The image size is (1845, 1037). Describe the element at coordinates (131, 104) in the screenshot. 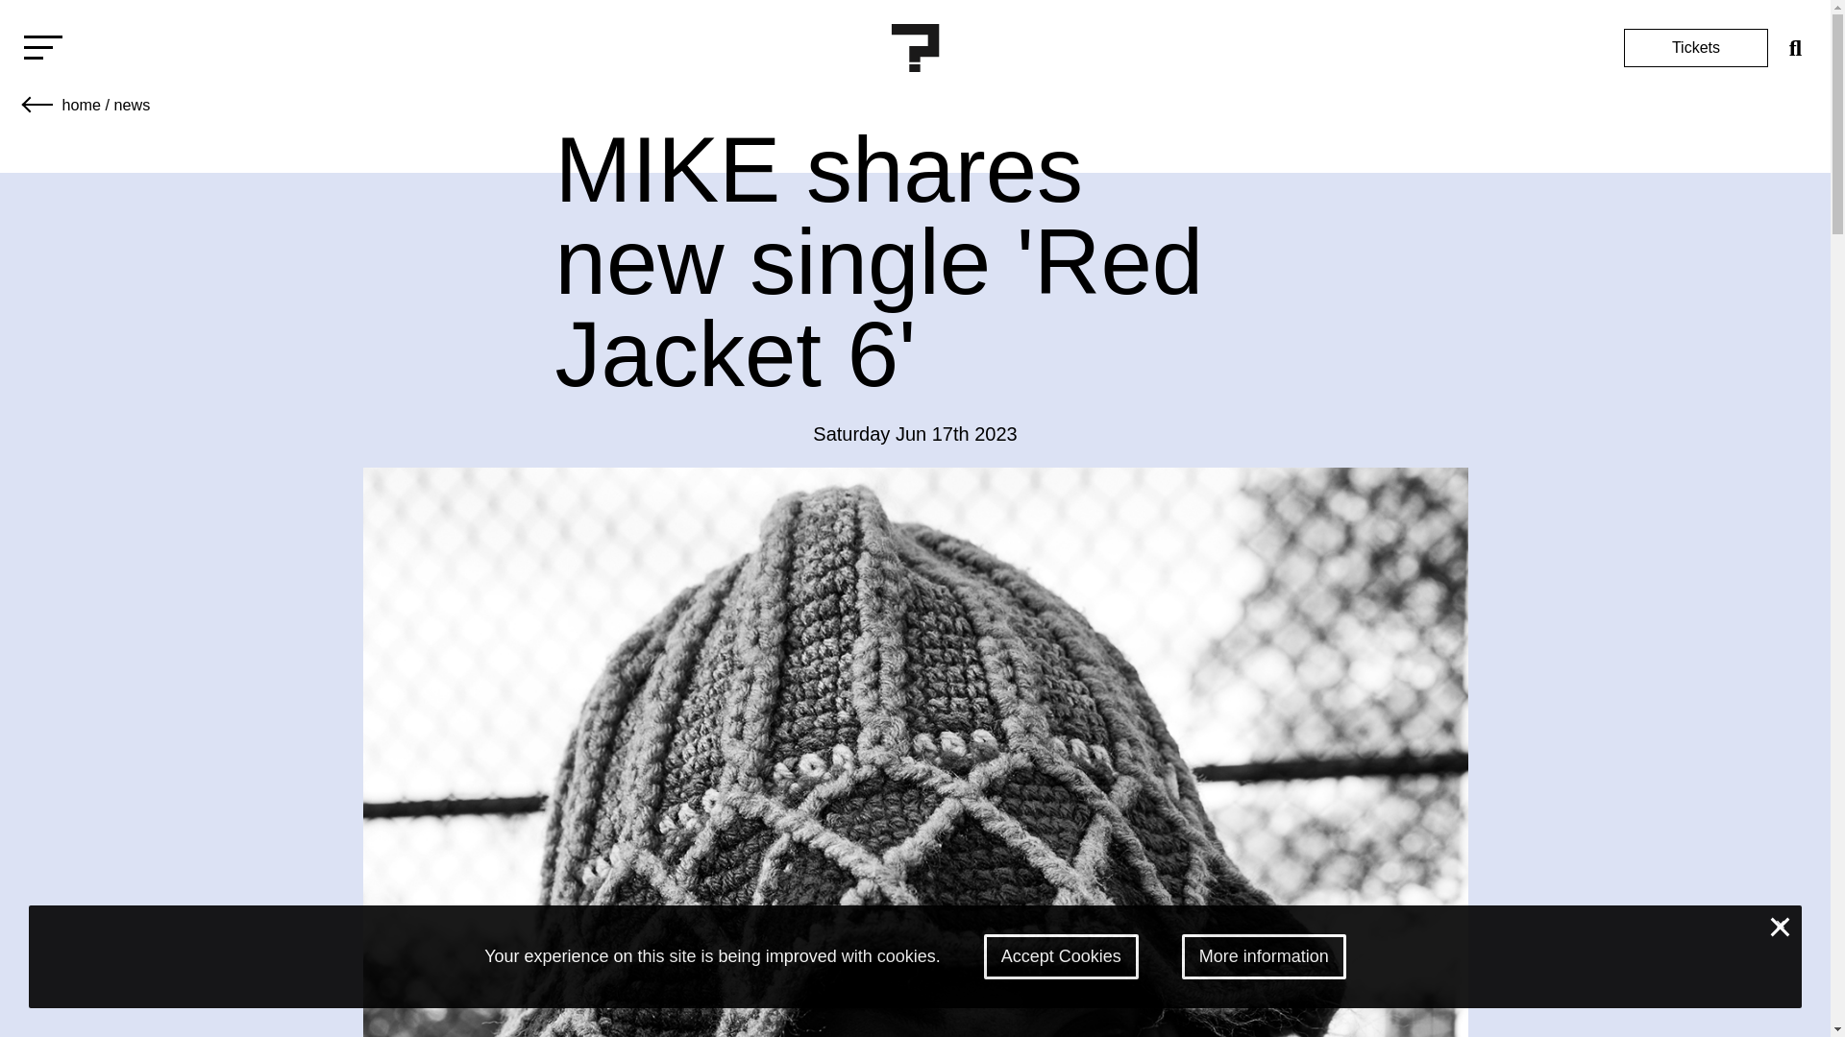

I see `news` at that location.